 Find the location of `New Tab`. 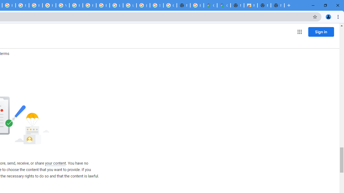

New Tab is located at coordinates (289, 5).